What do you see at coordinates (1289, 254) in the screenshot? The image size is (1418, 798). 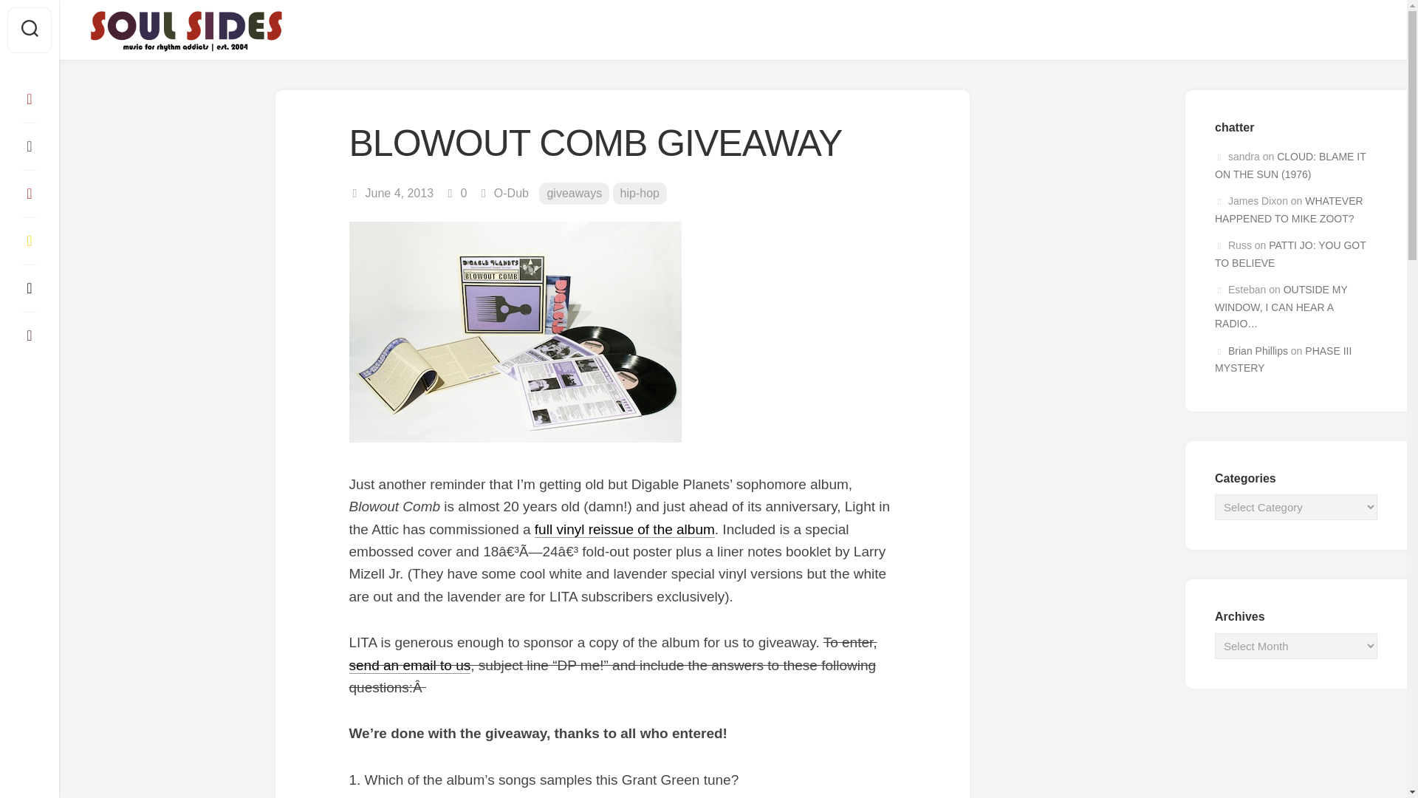 I see `PATTI JO: YOU GOT TO BELIEVE` at bounding box center [1289, 254].